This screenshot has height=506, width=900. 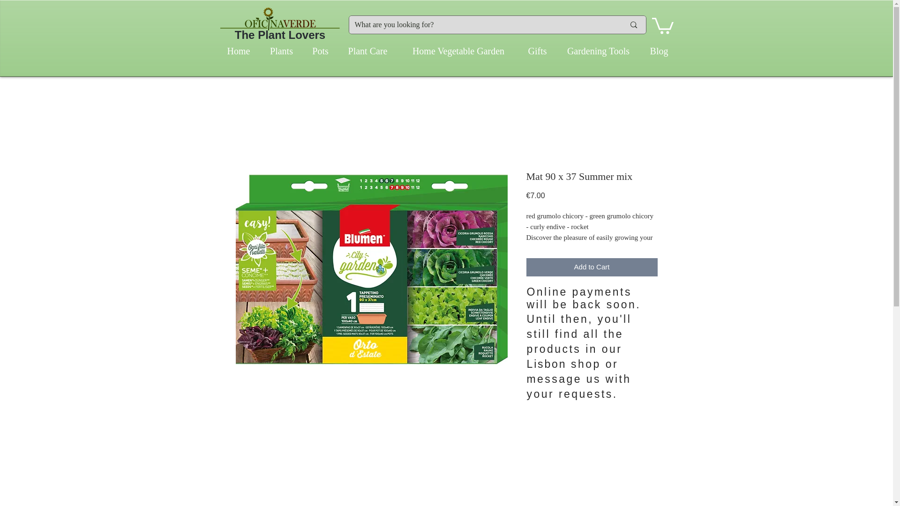 What do you see at coordinates (281, 51) in the screenshot?
I see `Plants` at bounding box center [281, 51].